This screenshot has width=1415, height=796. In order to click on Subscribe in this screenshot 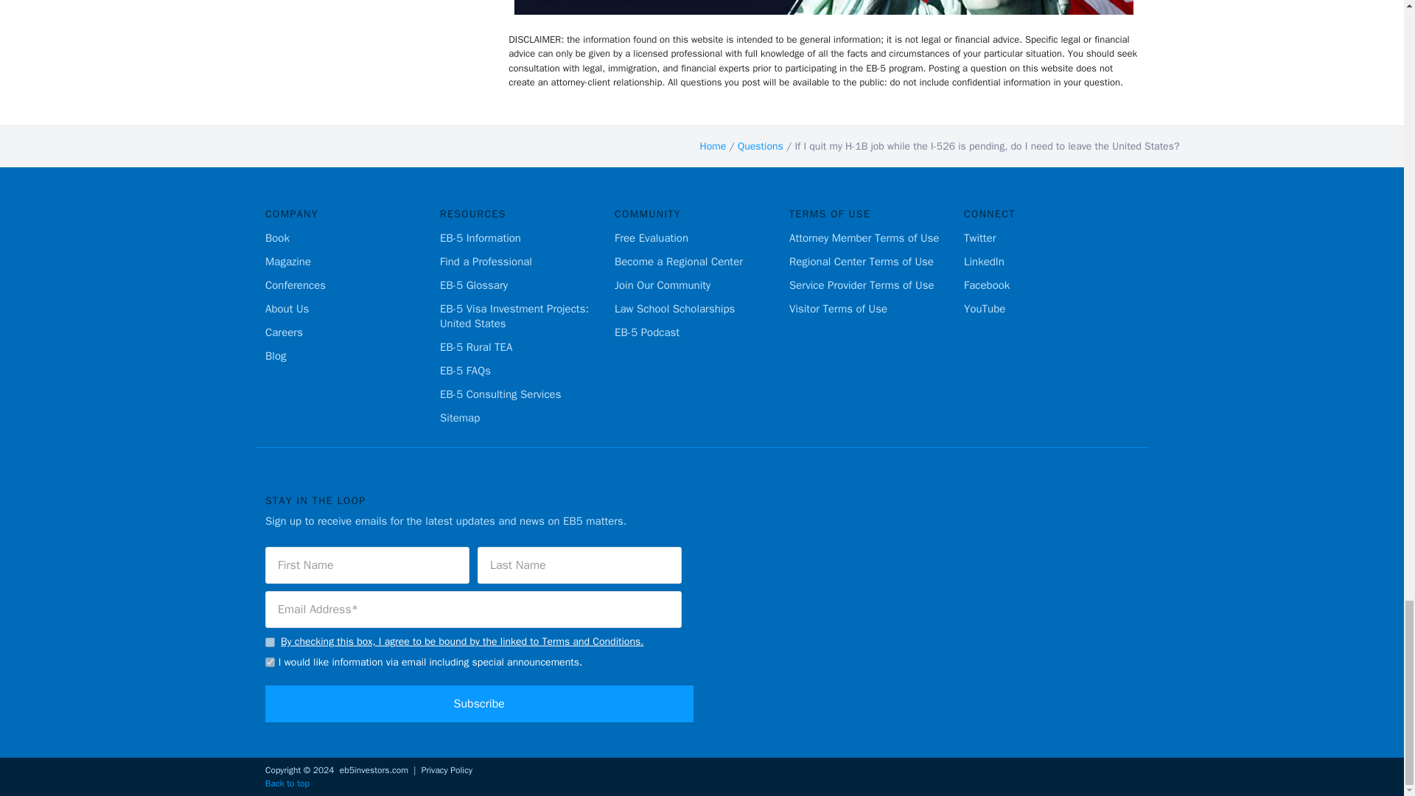, I will do `click(479, 703)`.